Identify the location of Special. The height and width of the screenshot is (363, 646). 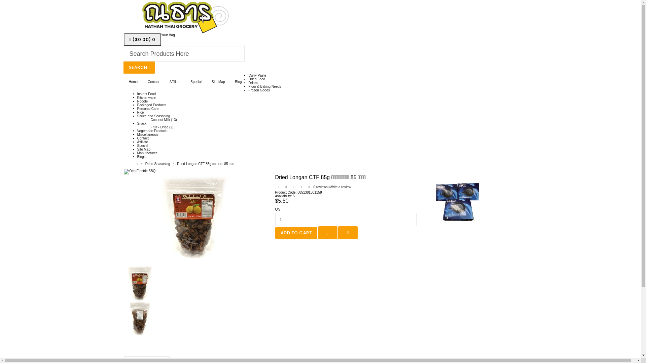
(196, 82).